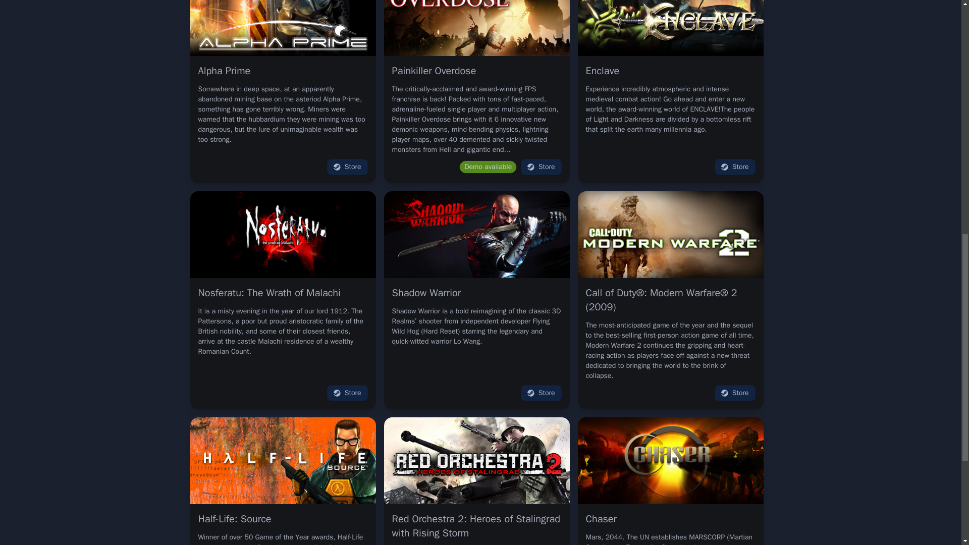 The width and height of the screenshot is (969, 545). I want to click on Store, so click(541, 393).